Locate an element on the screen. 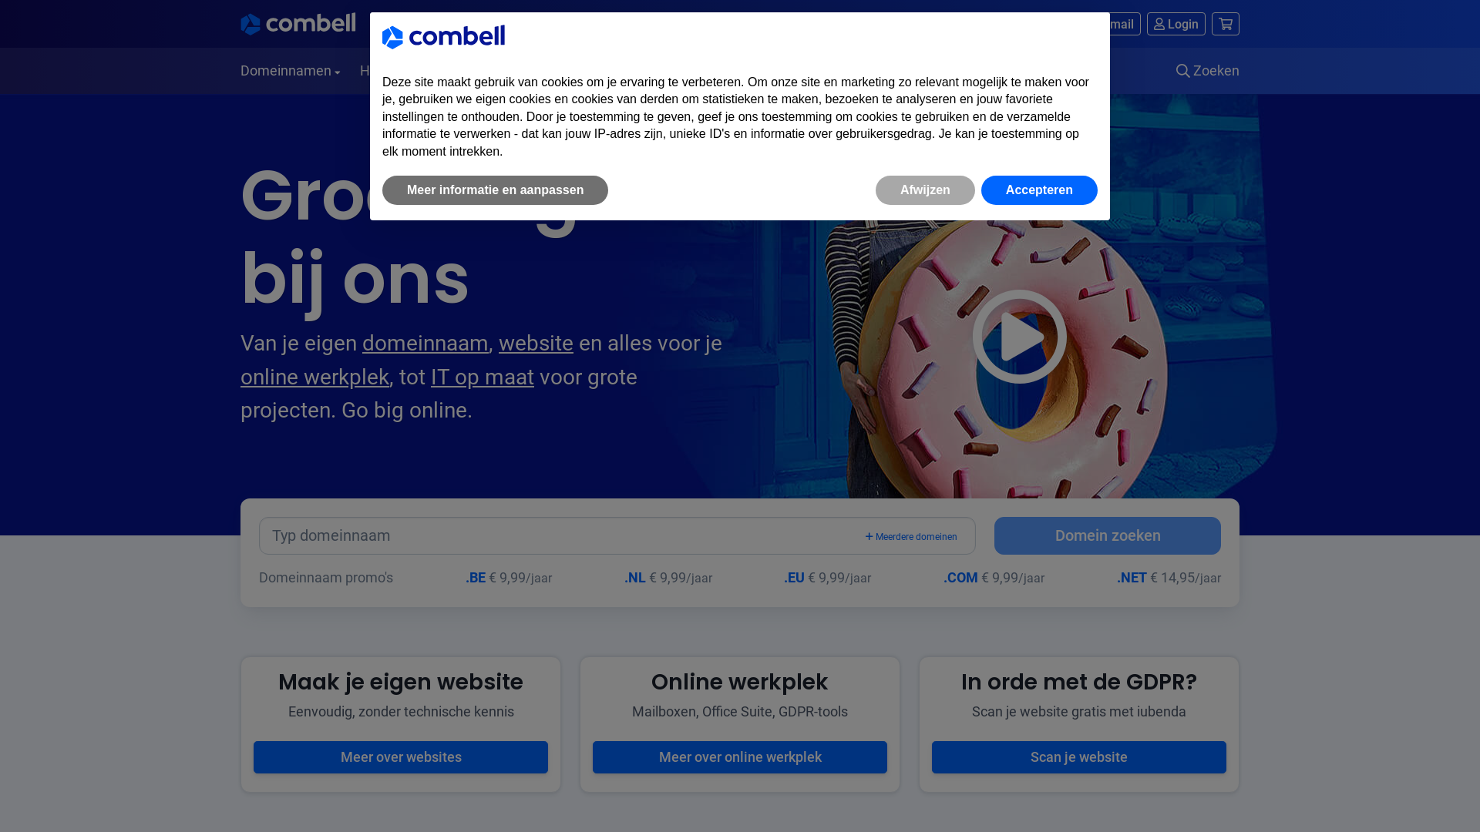 This screenshot has width=1480, height=832. Login is located at coordinates (1176, 24).